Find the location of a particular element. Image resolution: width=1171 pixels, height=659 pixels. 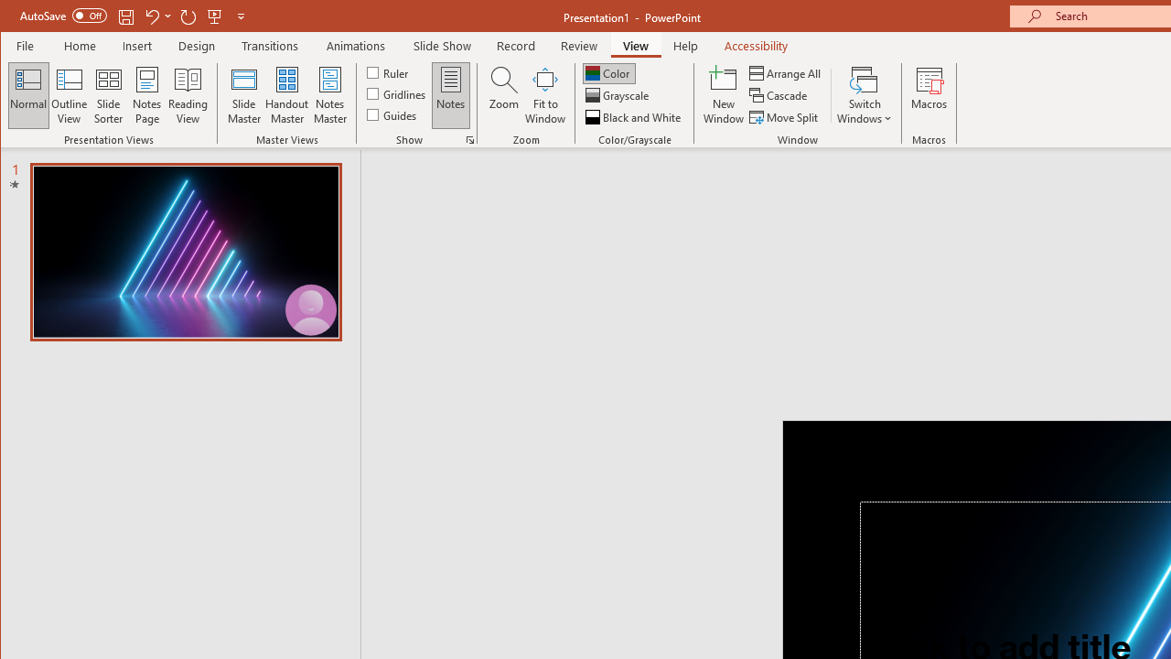

Slide Master is located at coordinates (243, 95).